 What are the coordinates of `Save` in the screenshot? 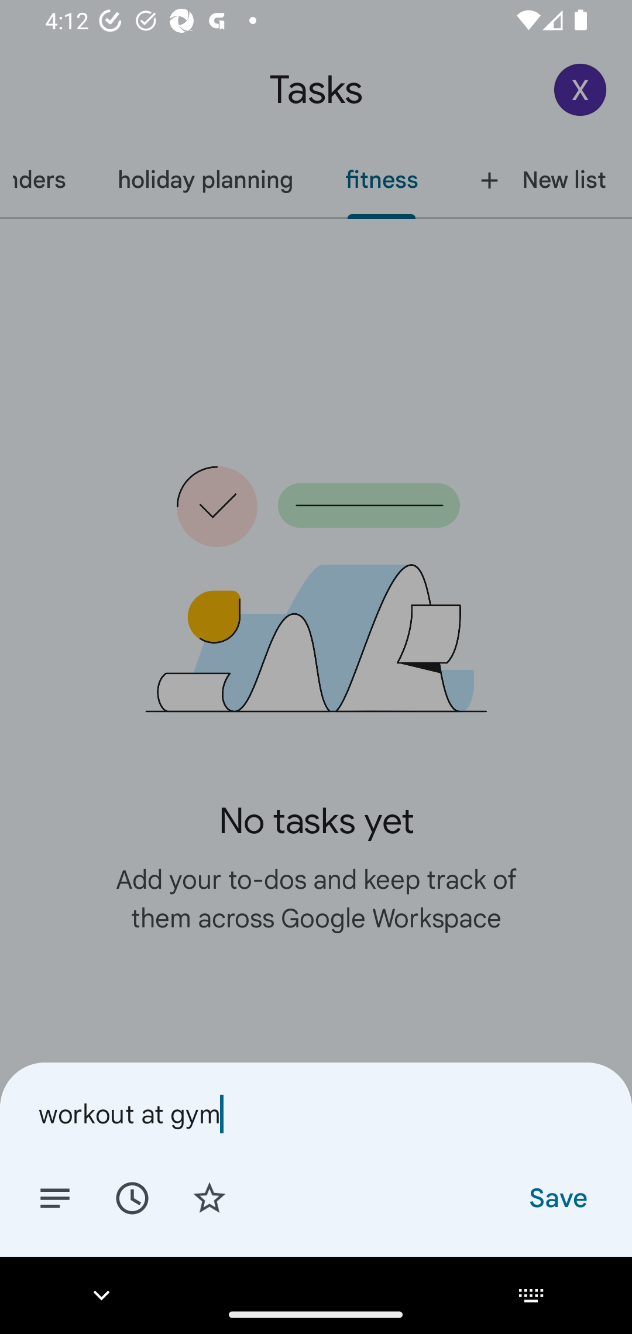 It's located at (557, 1197).